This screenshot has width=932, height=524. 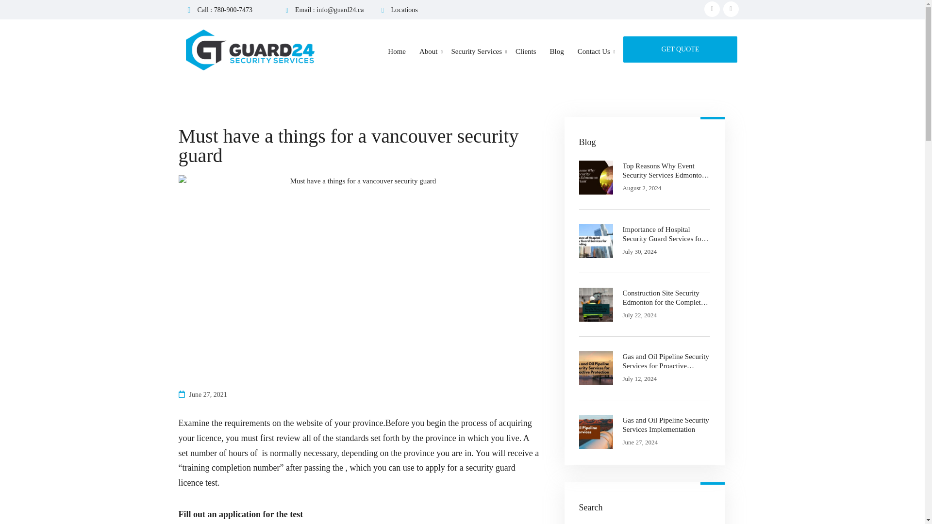 What do you see at coordinates (477, 56) in the screenshot?
I see `Security Services` at bounding box center [477, 56].